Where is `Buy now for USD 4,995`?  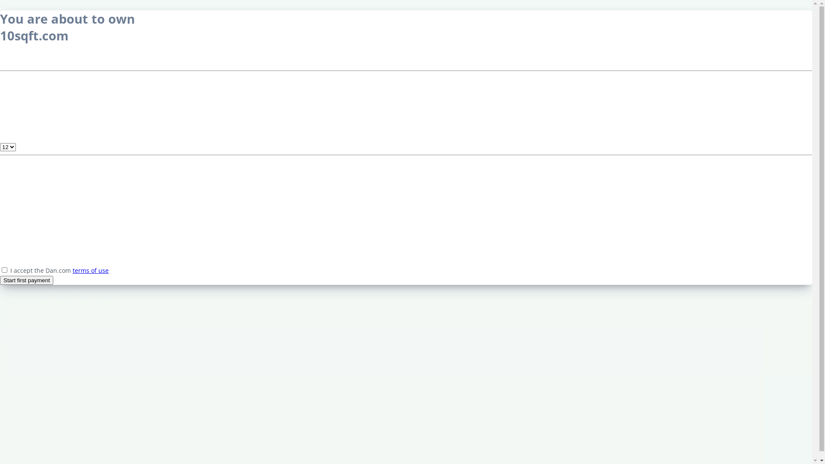
Buy now for USD 4,995 is located at coordinates (40, 247).